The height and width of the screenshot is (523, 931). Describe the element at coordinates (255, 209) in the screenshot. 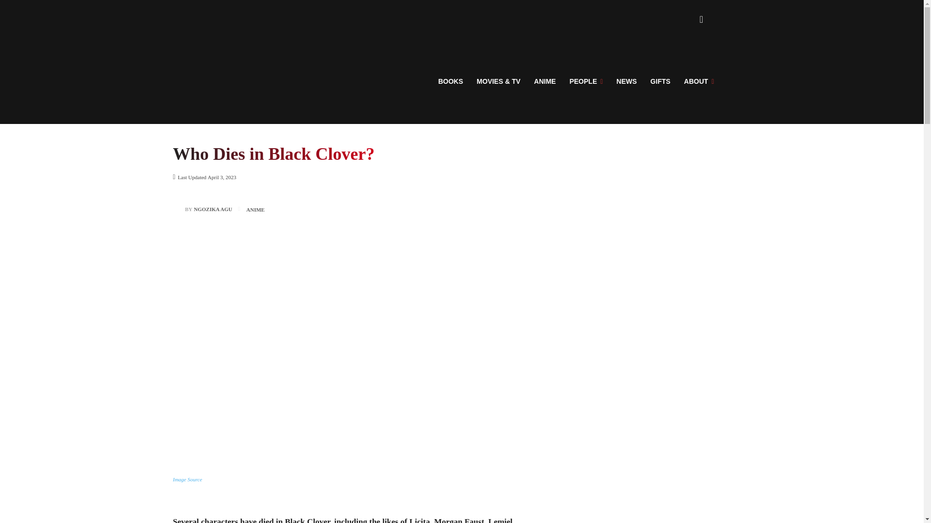

I see `ANIME` at that location.